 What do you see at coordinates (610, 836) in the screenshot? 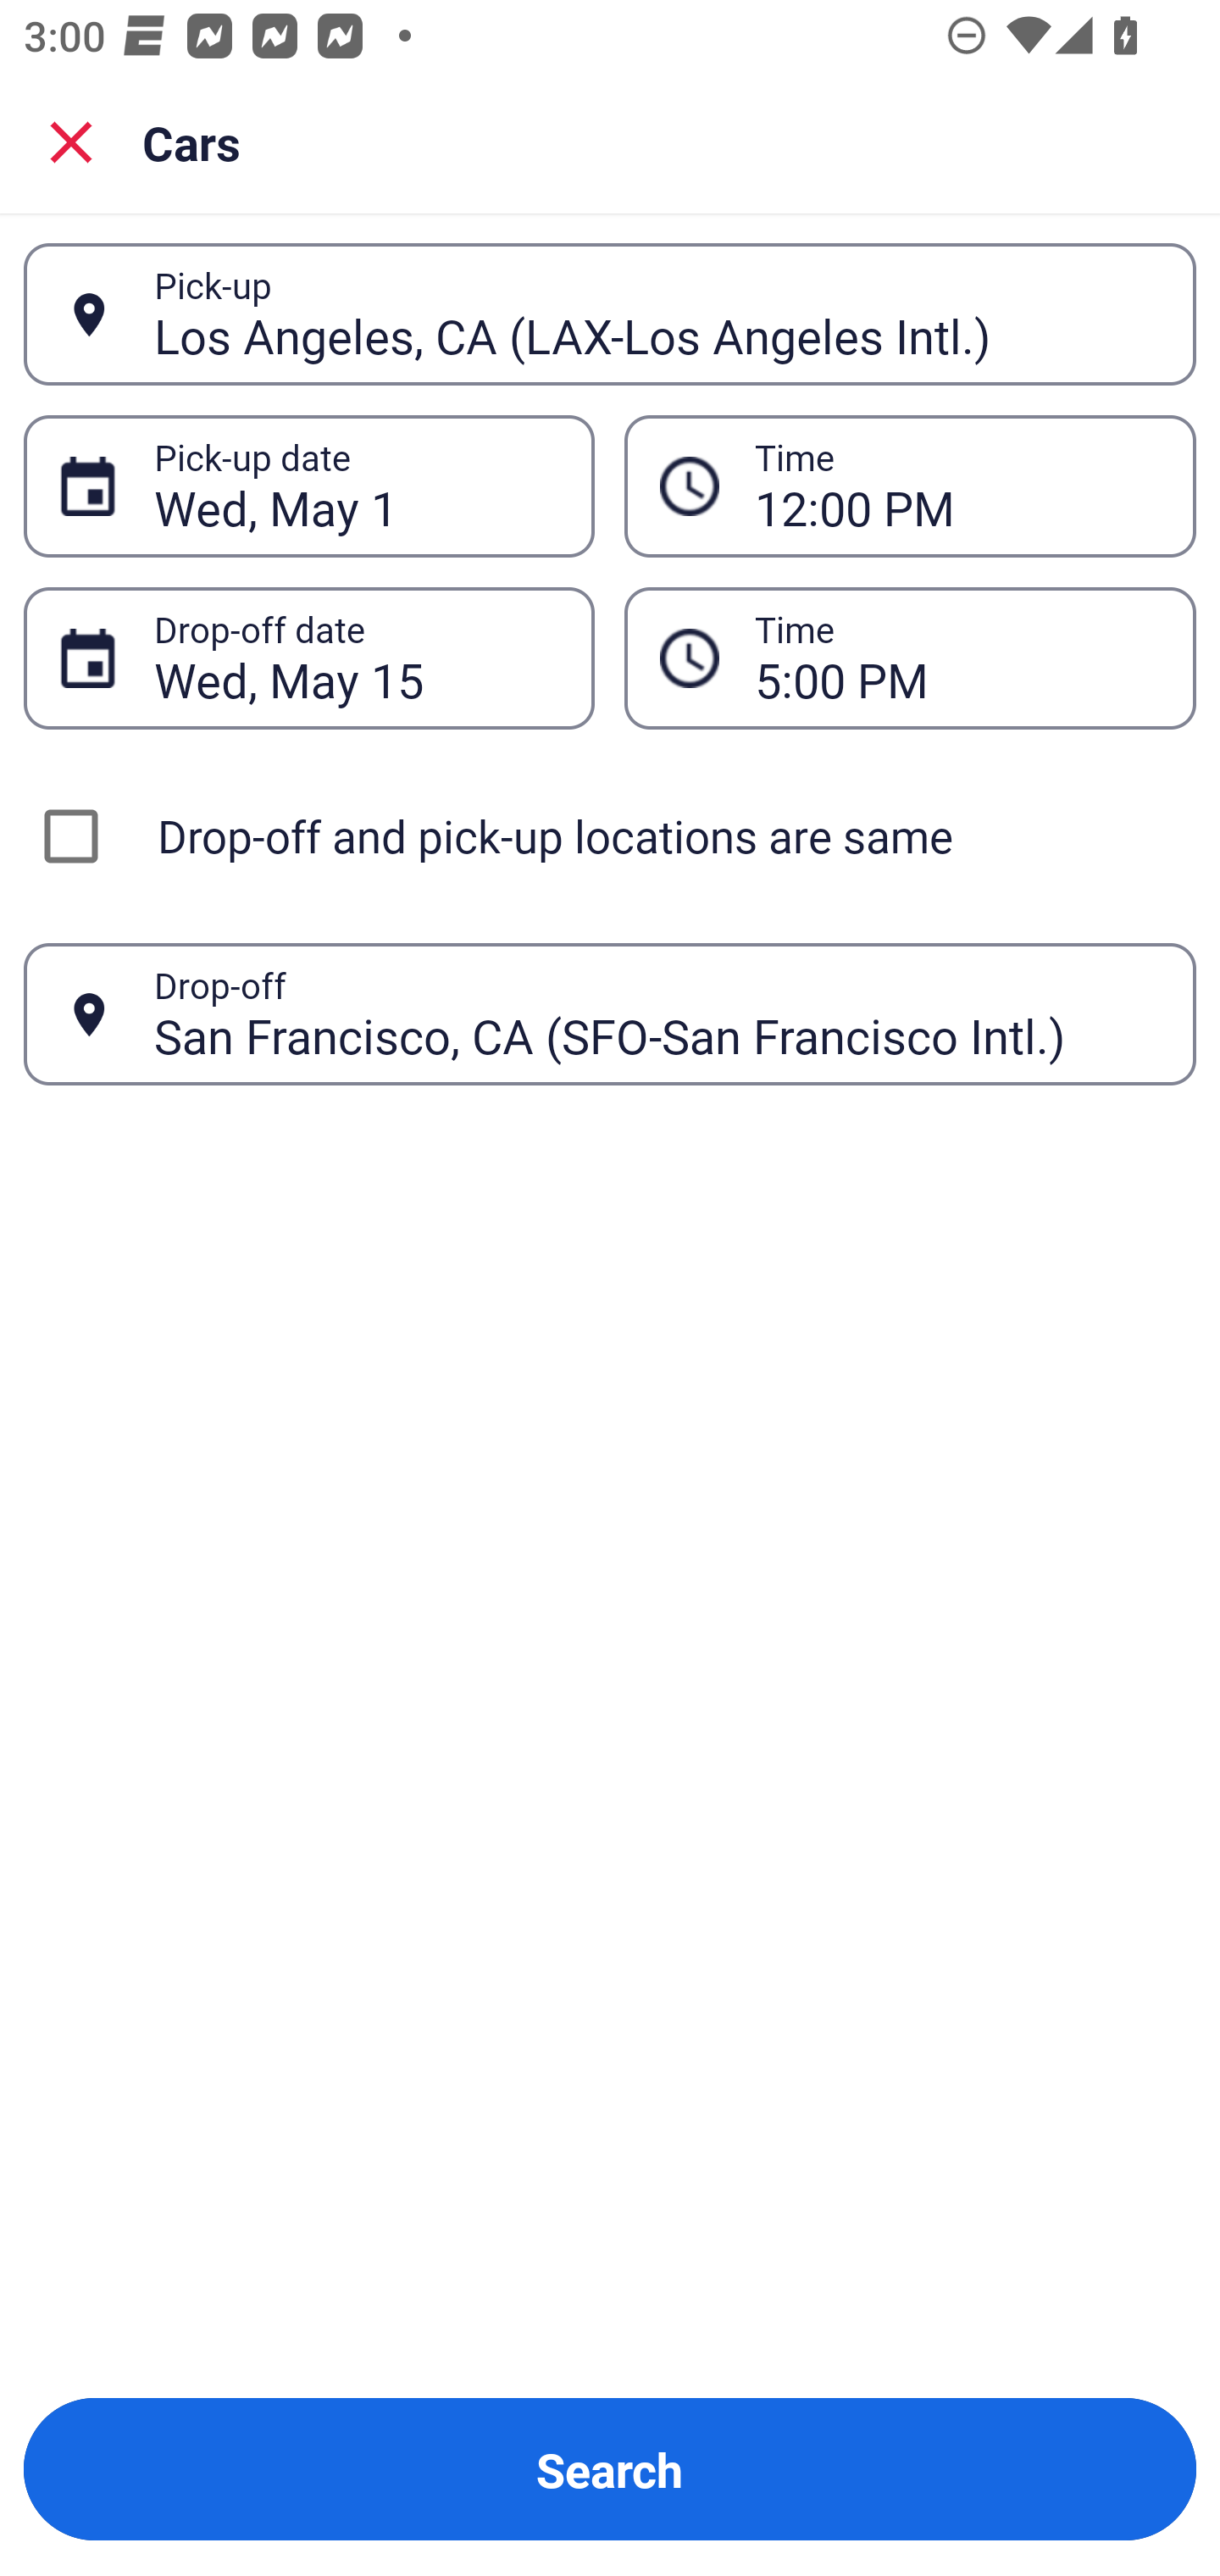
I see `Drop-off and pick-up locations are same` at bounding box center [610, 836].